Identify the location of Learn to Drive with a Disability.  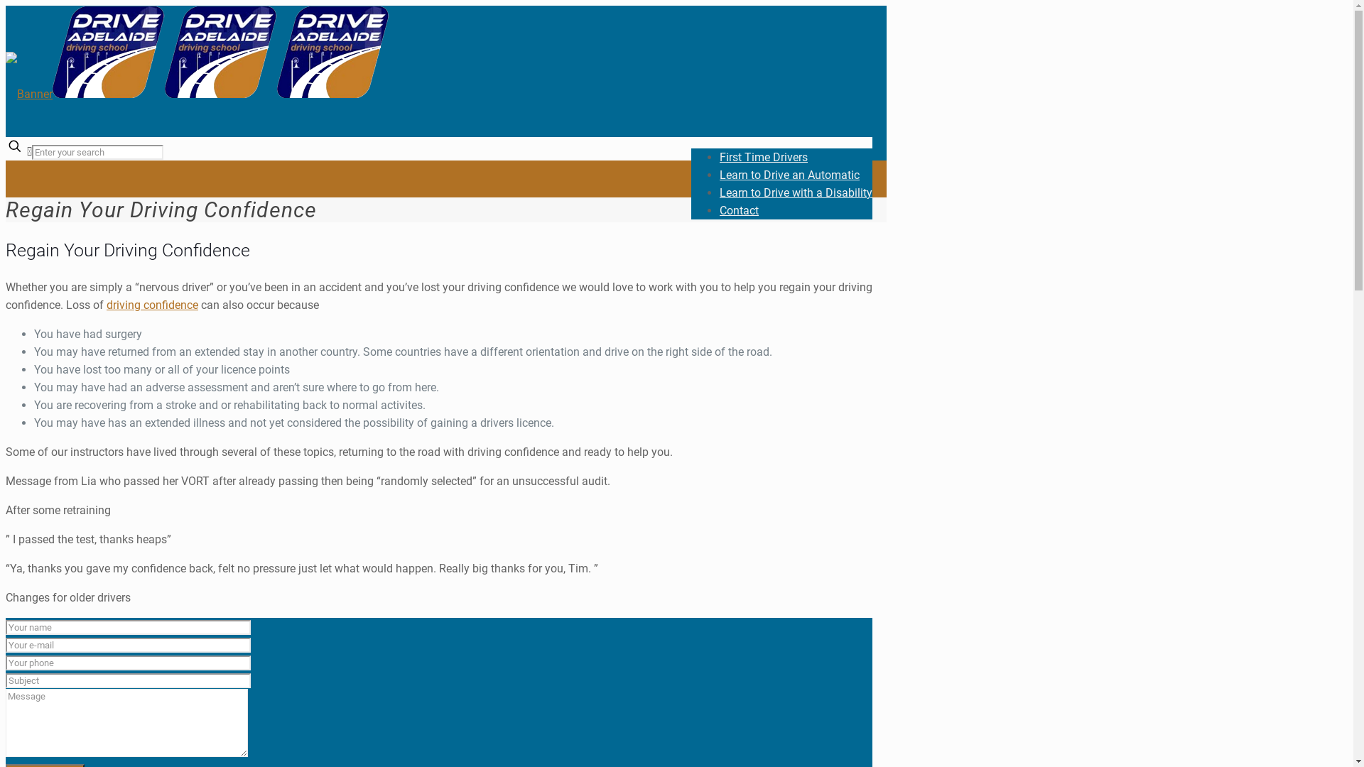
(796, 193).